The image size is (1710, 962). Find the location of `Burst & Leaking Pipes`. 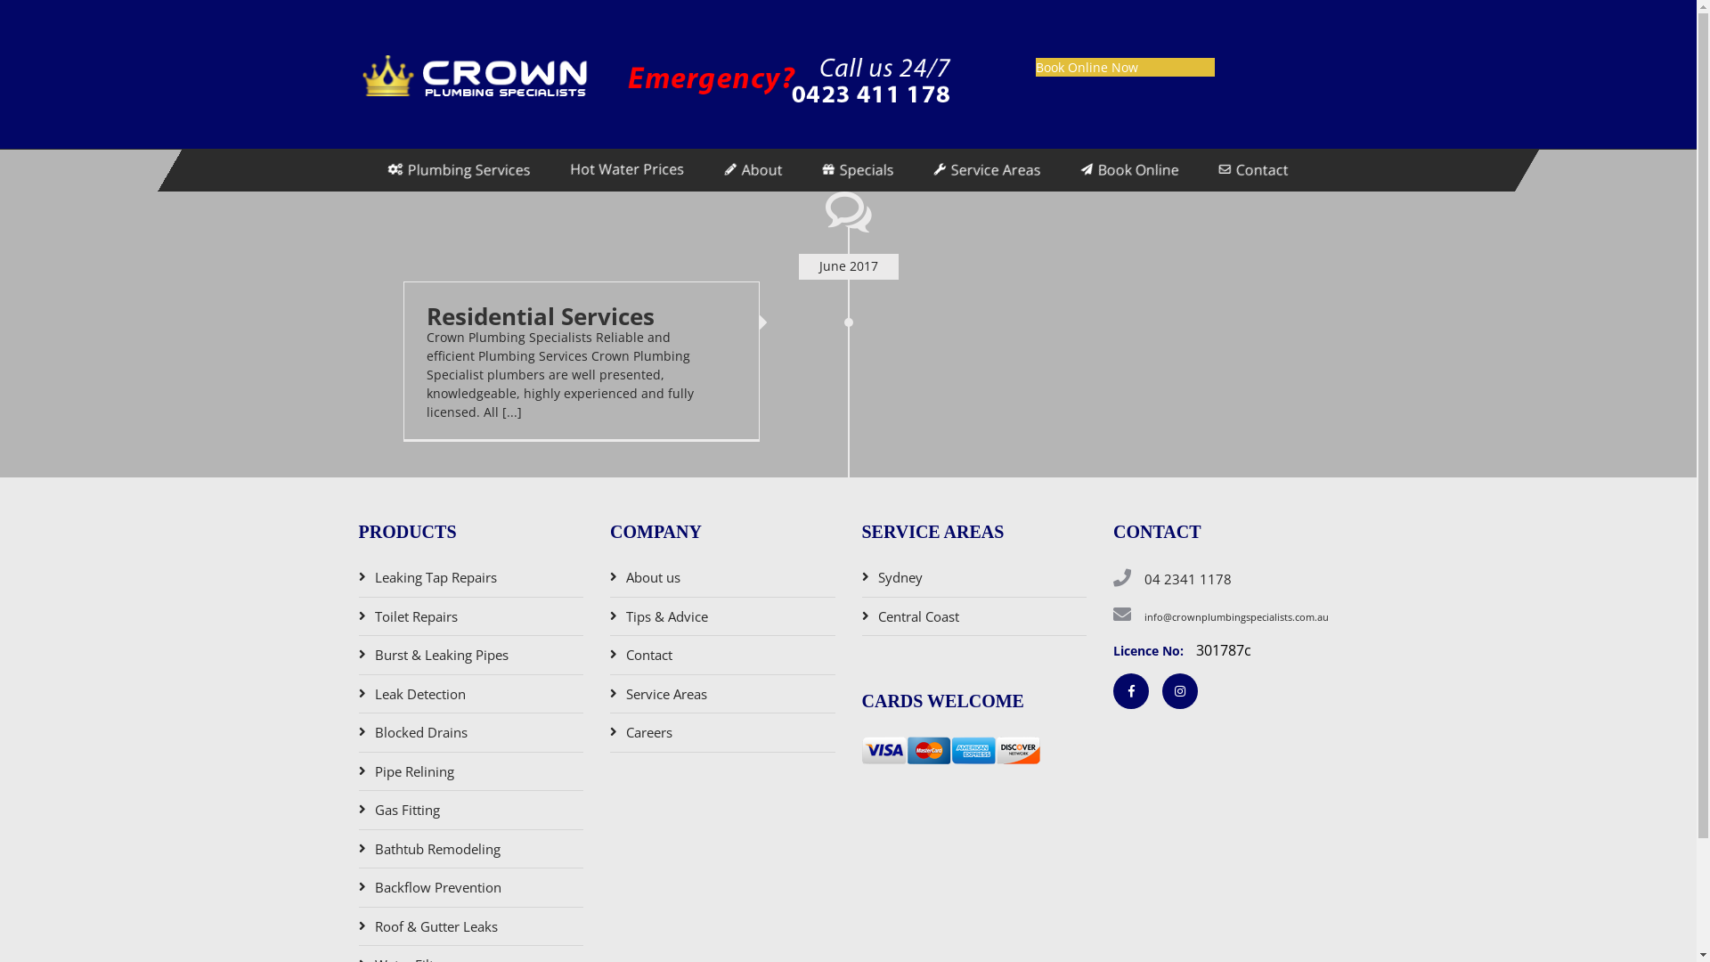

Burst & Leaking Pipes is located at coordinates (441, 656).